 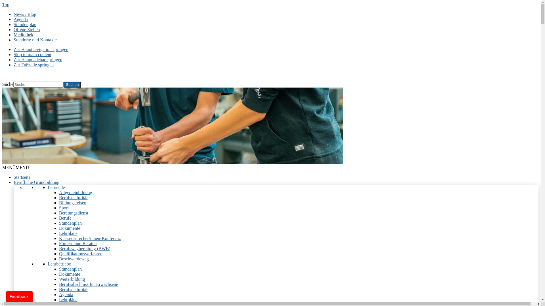 What do you see at coordinates (72, 279) in the screenshot?
I see `Weiterbildung` at bounding box center [72, 279].